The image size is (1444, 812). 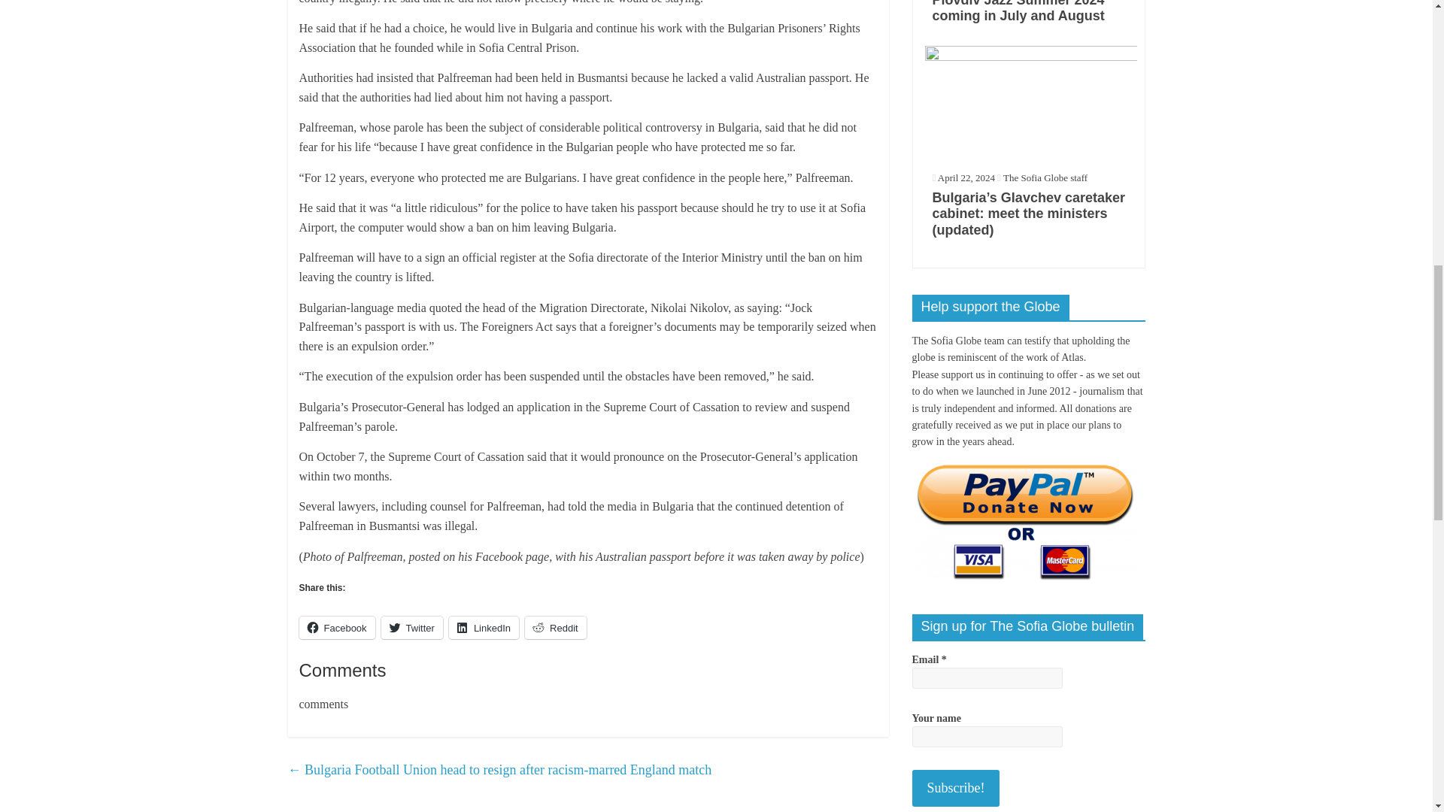 What do you see at coordinates (412, 627) in the screenshot?
I see `Twitter` at bounding box center [412, 627].